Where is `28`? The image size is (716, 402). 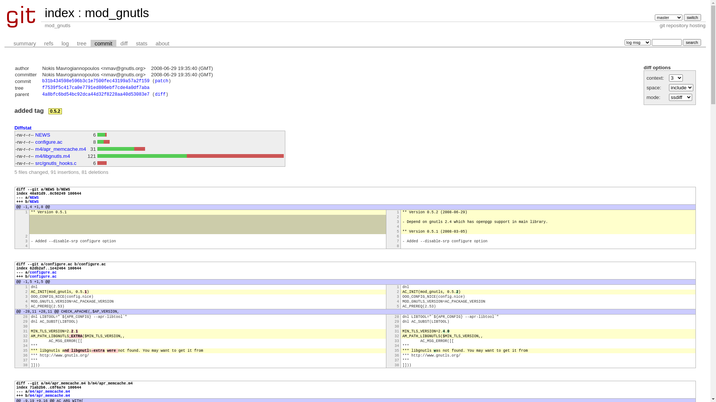
28 is located at coordinates (25, 317).